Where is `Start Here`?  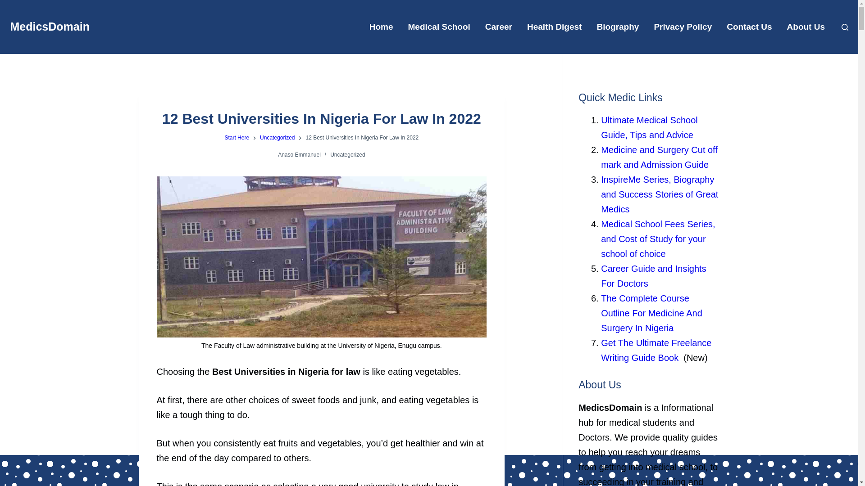 Start Here is located at coordinates (236, 138).